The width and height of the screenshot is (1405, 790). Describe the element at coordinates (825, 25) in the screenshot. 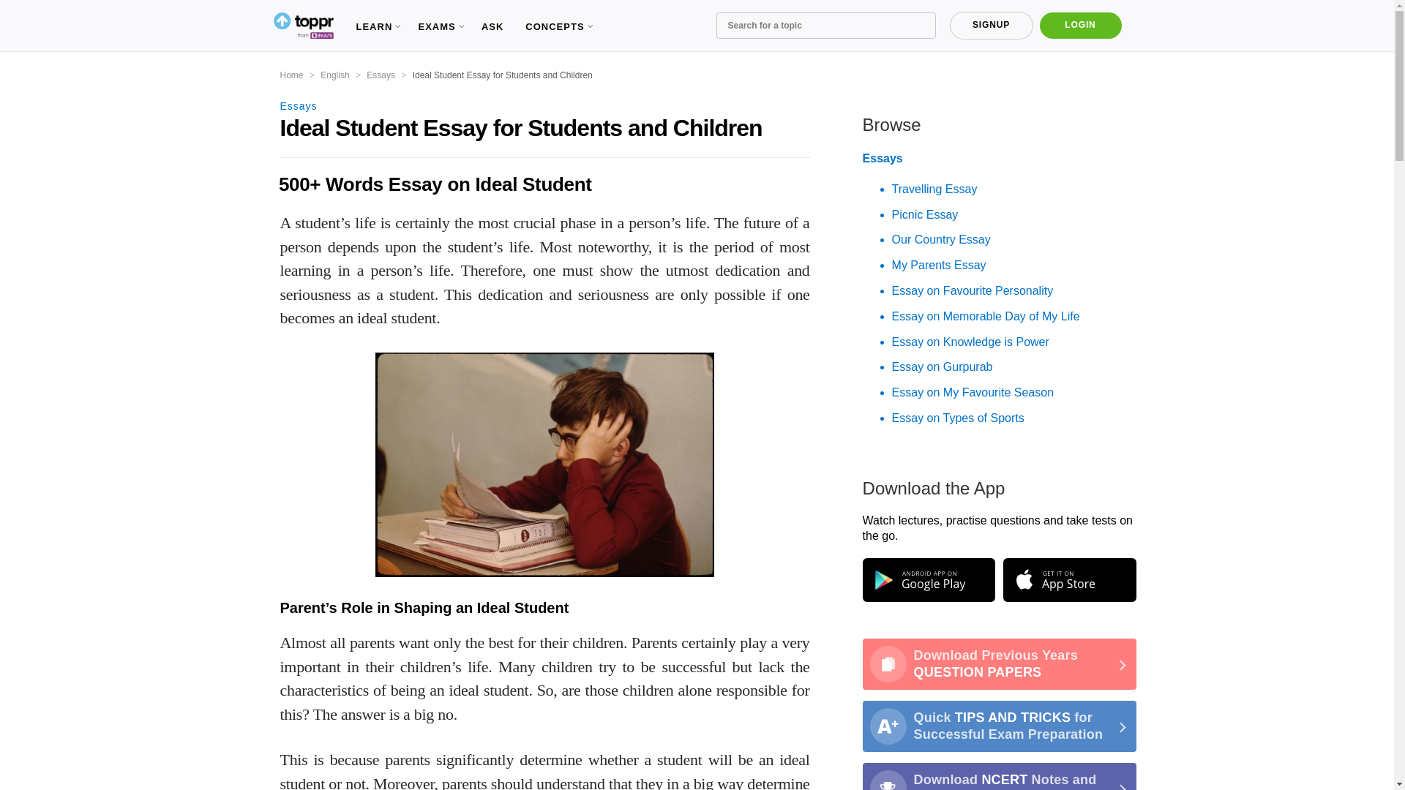

I see `Search for a topic` at that location.